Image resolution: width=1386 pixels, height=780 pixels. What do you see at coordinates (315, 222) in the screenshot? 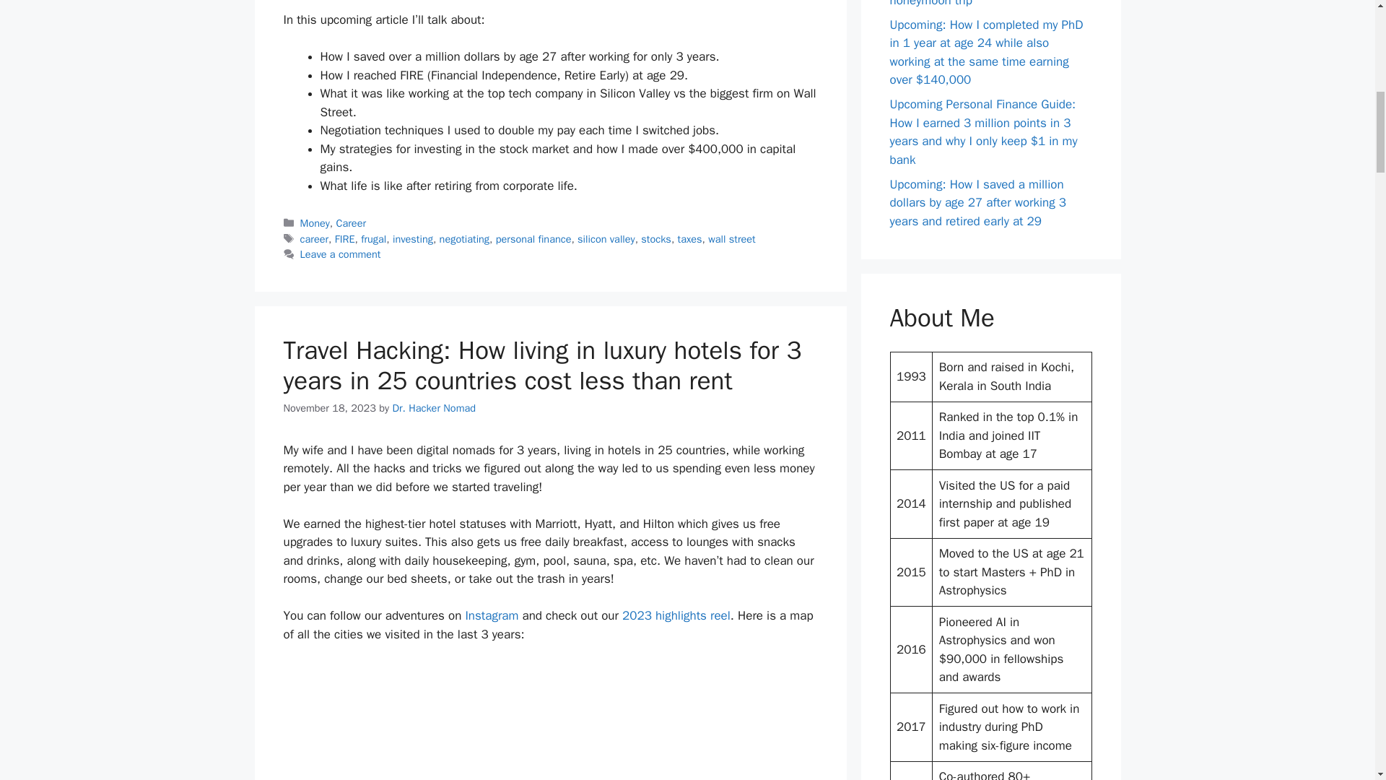
I see `Money` at bounding box center [315, 222].